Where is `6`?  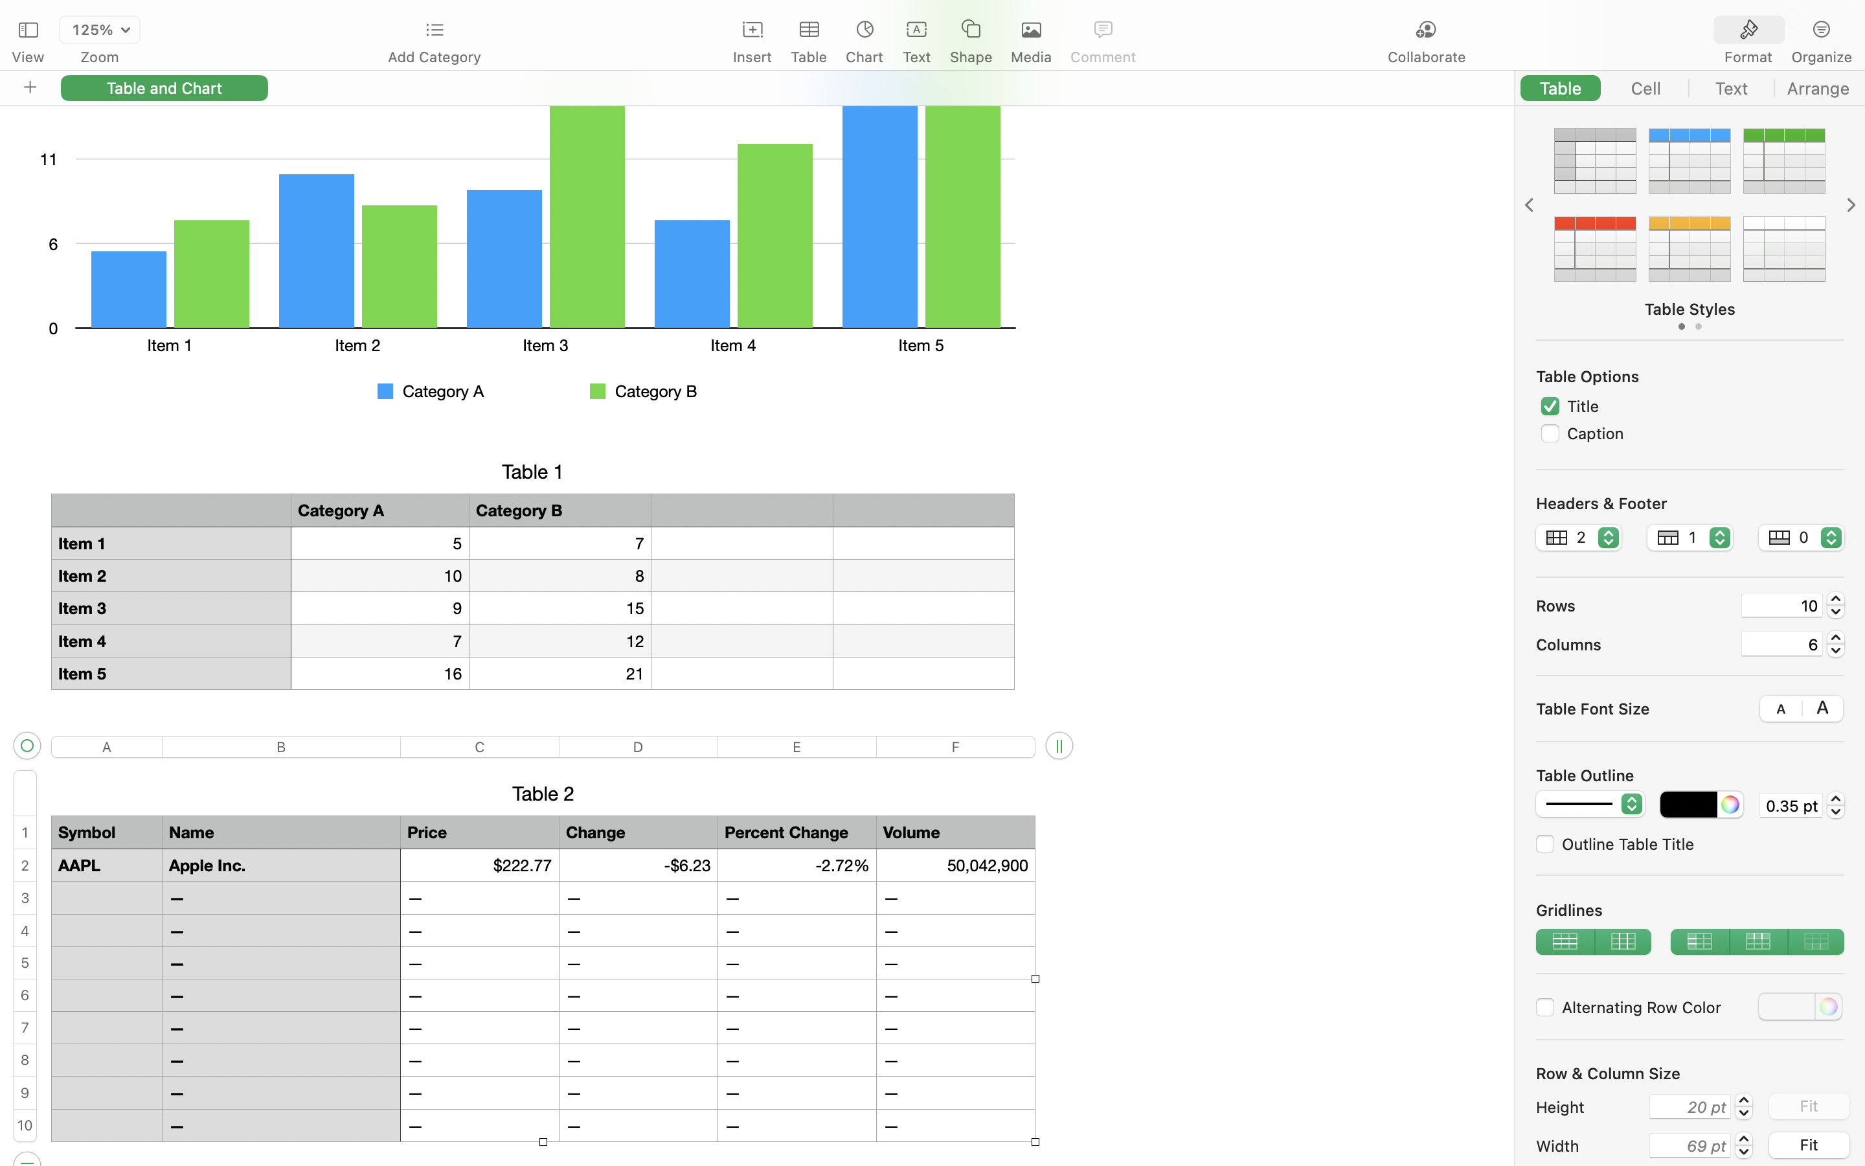
6 is located at coordinates (1782, 644).